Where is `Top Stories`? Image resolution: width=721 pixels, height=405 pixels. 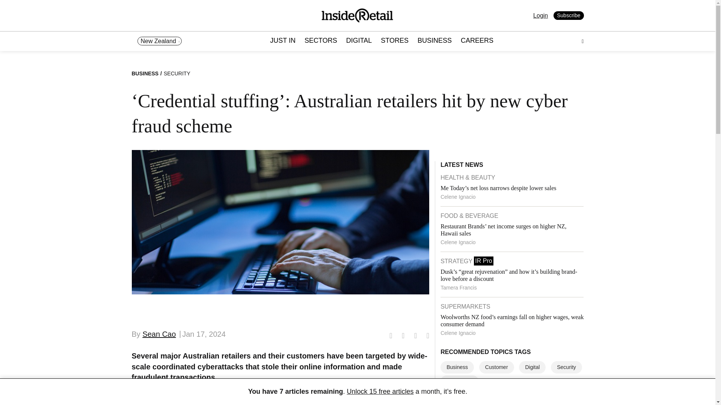
Top Stories is located at coordinates (460, 381).